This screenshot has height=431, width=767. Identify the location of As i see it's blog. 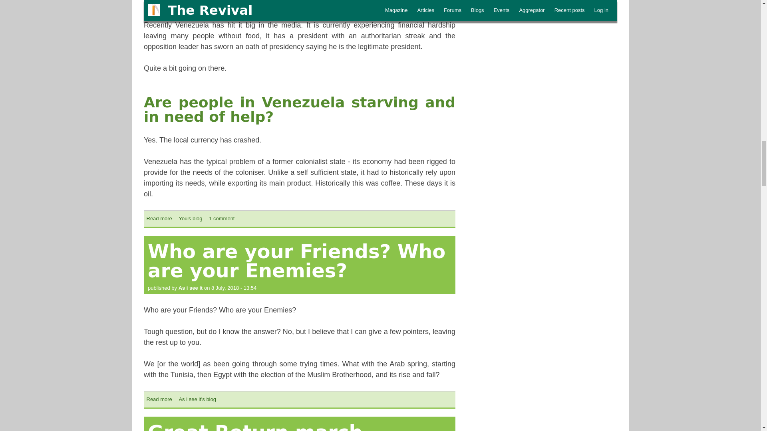
(190, 219).